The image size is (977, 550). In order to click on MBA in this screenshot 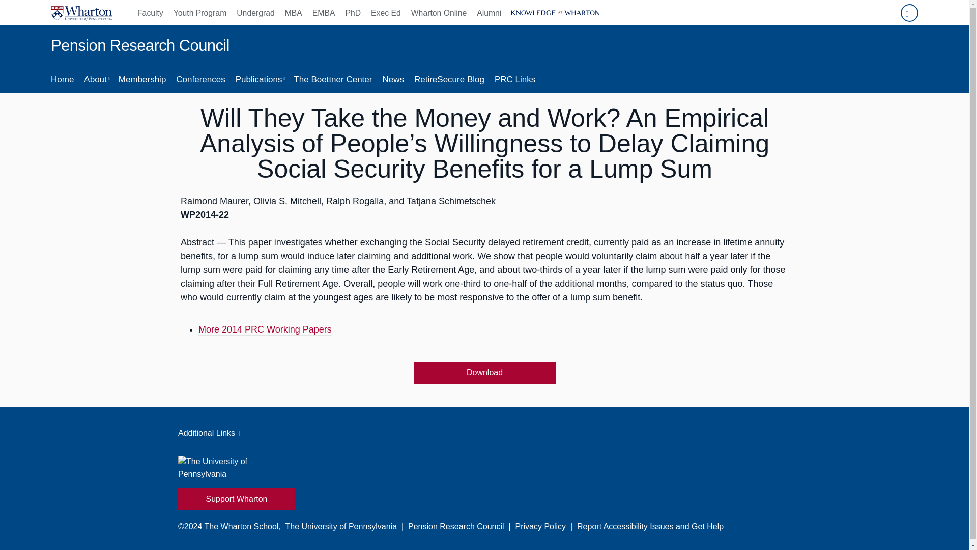, I will do `click(293, 12)`.